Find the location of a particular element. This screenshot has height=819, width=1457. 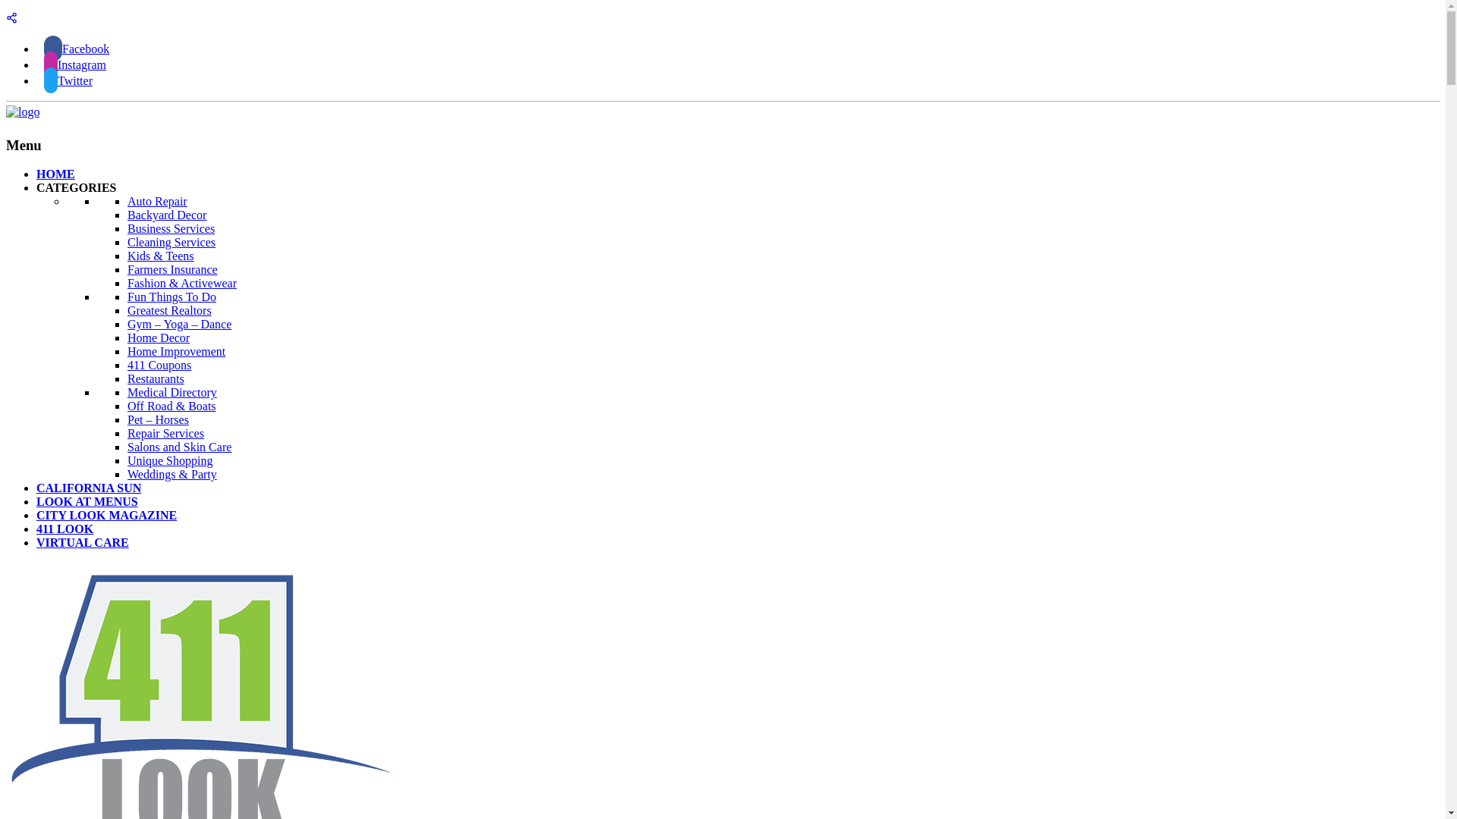

Repair Services is located at coordinates (165, 434).